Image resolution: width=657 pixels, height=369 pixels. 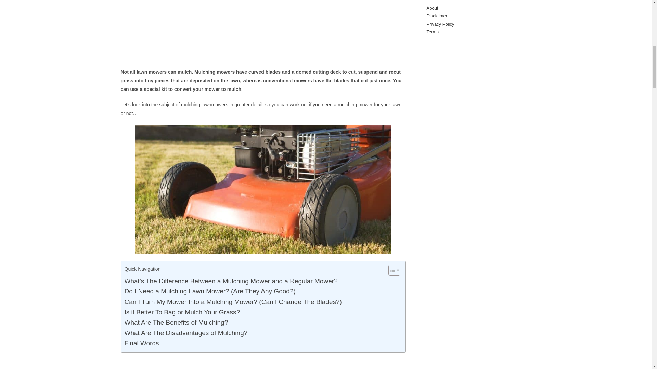 I want to click on What Are The Disadvantages of Mulching?, so click(x=186, y=333).